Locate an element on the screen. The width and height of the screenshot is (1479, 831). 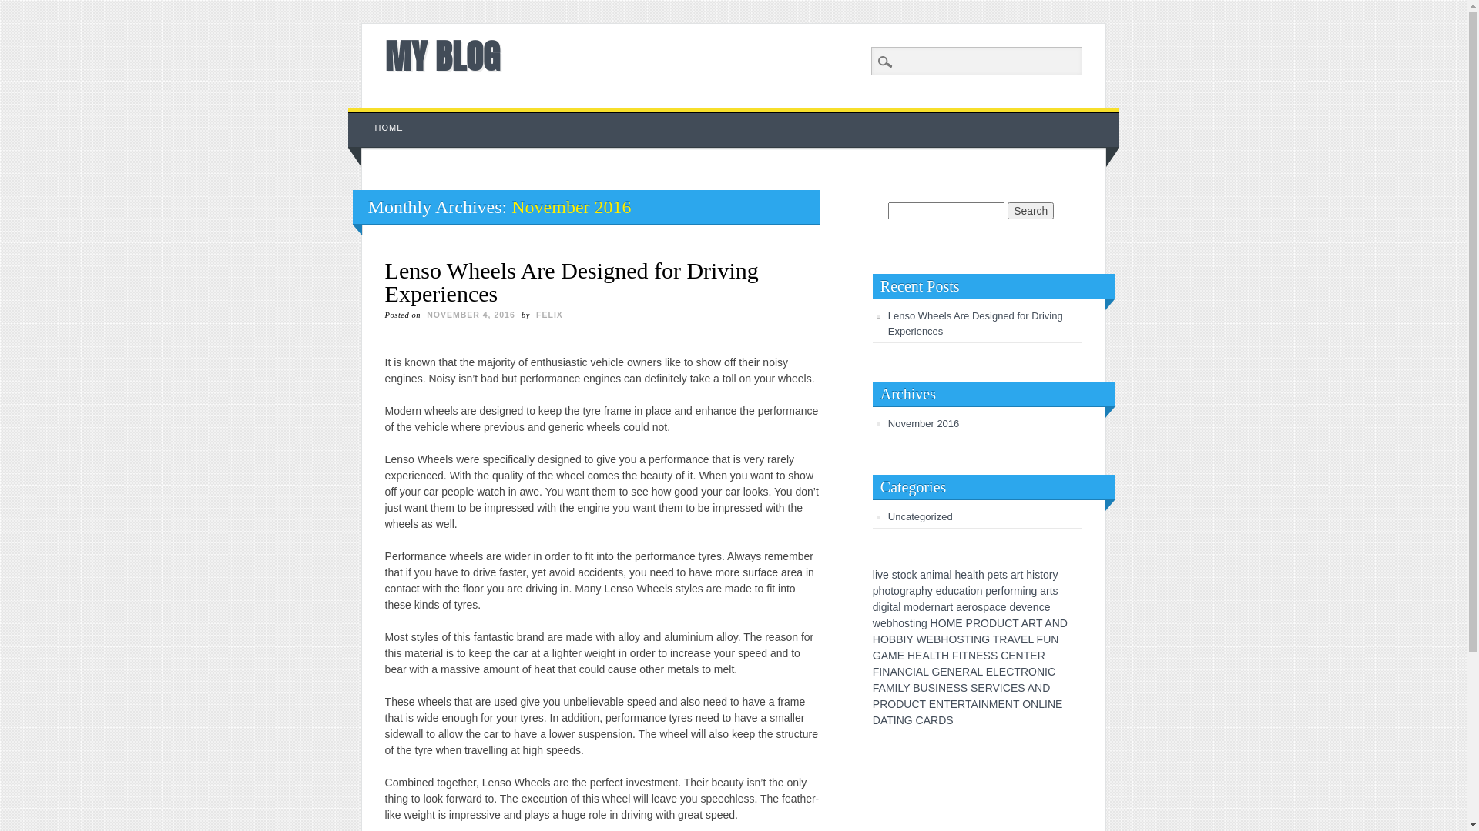
R is located at coordinates (1003, 639).